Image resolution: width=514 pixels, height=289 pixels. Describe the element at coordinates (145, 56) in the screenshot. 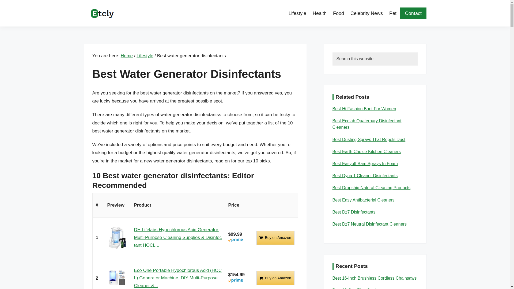

I see `Lifestyle` at that location.